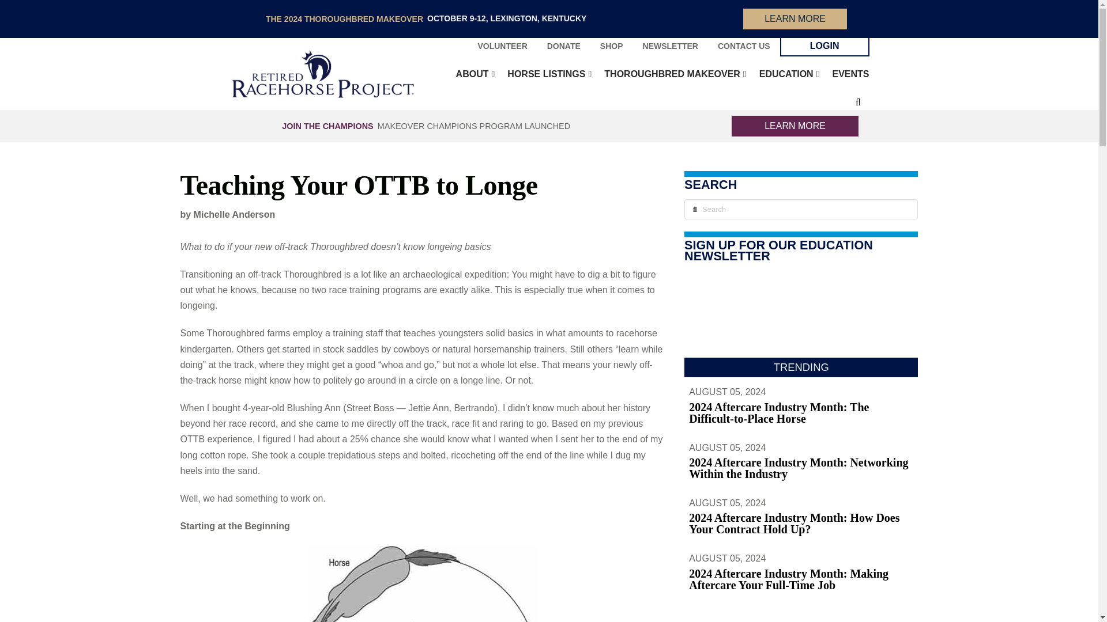 The image size is (1107, 622). I want to click on Form 0, so click(800, 314).